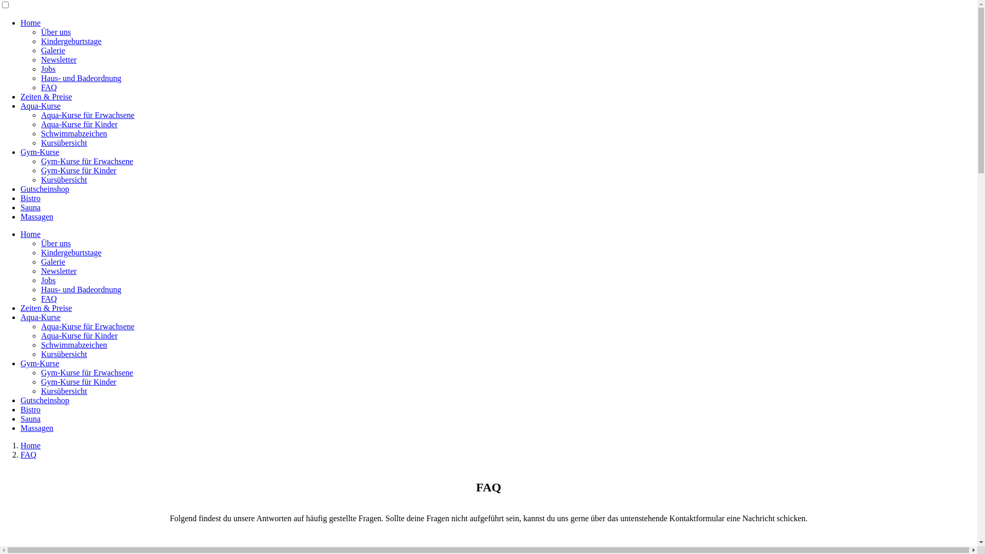  Describe the element at coordinates (45, 400) in the screenshot. I see `Gutscheinshop` at that location.